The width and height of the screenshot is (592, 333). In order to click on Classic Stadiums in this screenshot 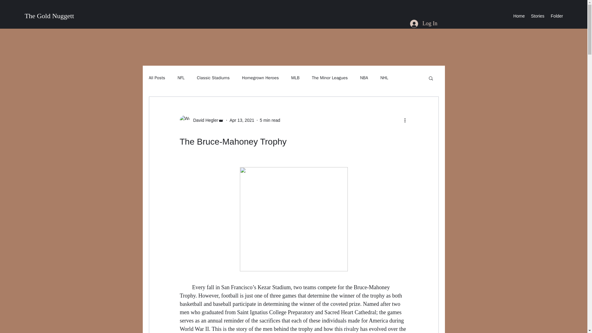, I will do `click(213, 78)`.